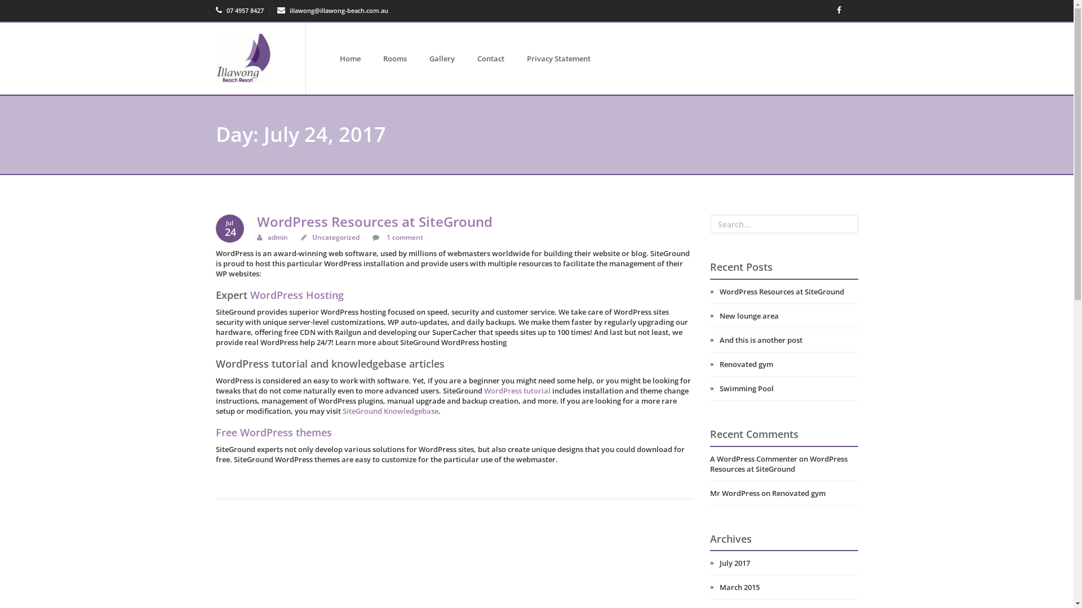 This screenshot has height=608, width=1082. Describe the element at coordinates (332, 10) in the screenshot. I see `illawong@illawong-beach.com.au` at that location.